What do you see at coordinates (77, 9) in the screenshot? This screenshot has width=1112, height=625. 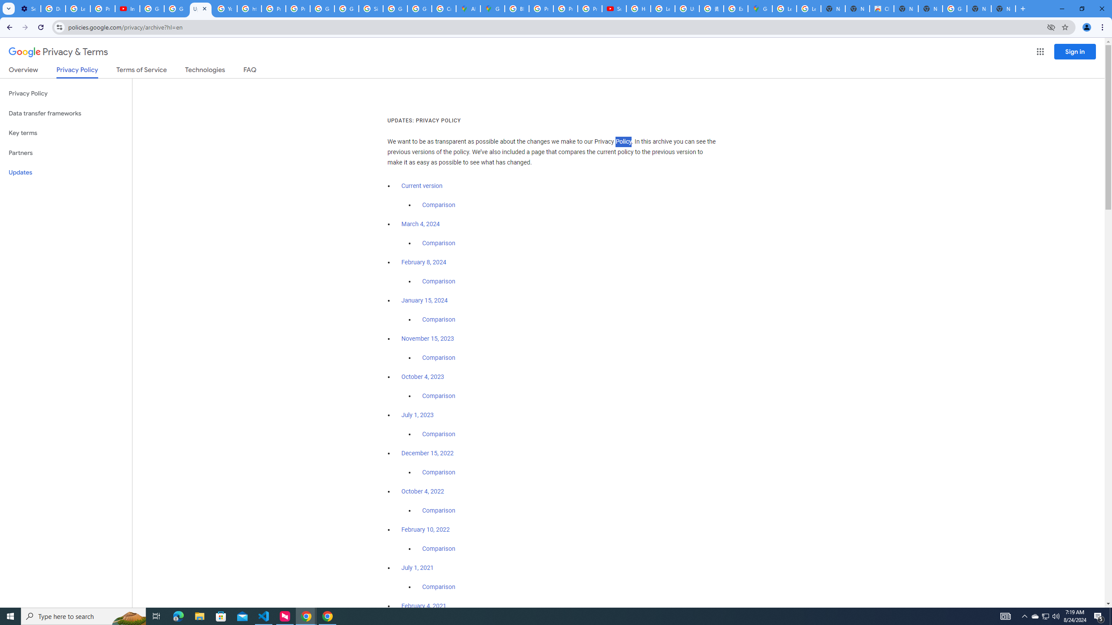 I see `Learn how to find your photos - Google Photos Help` at bounding box center [77, 9].